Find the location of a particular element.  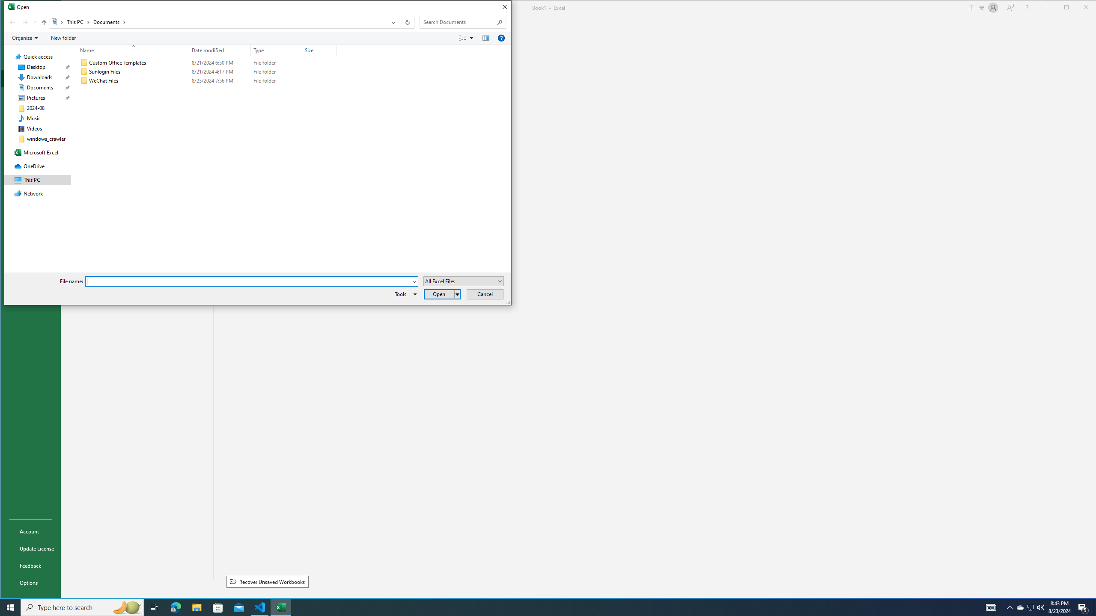

Date modified is located at coordinates (220, 50).